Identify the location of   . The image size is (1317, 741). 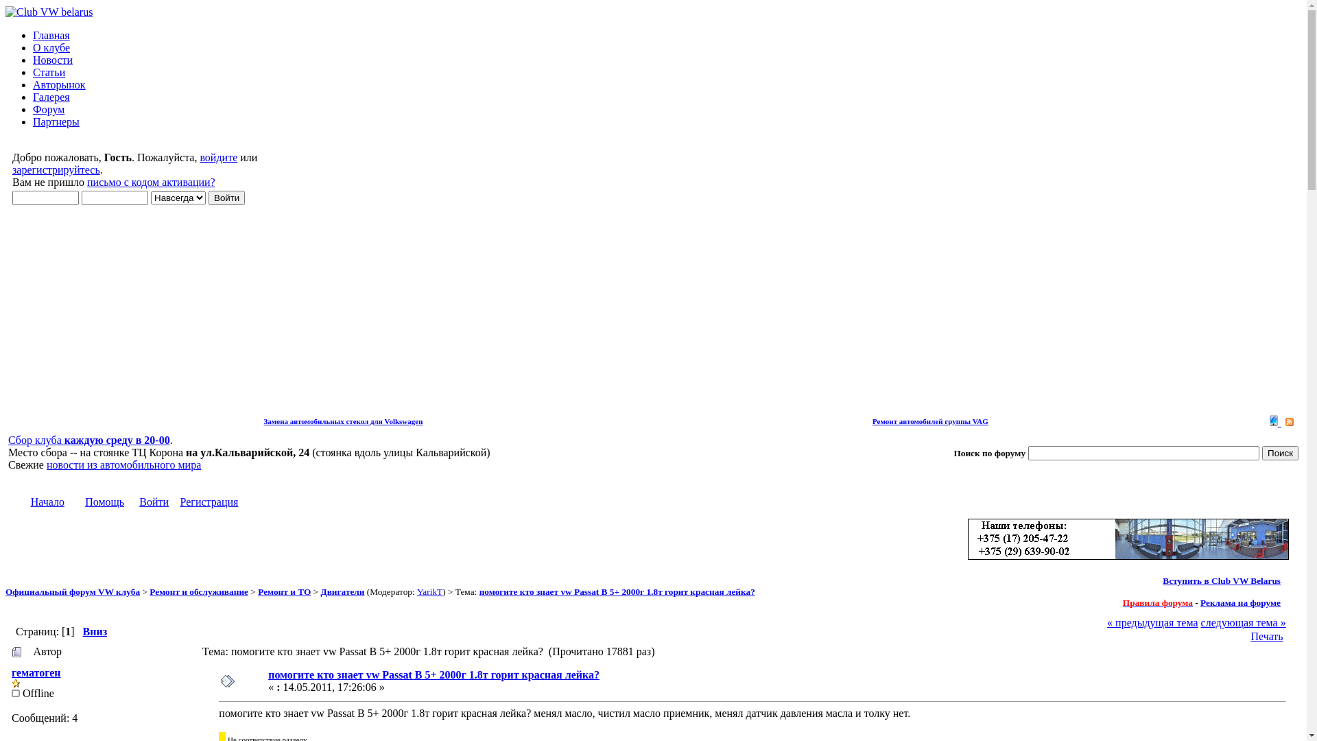
(1275, 423).